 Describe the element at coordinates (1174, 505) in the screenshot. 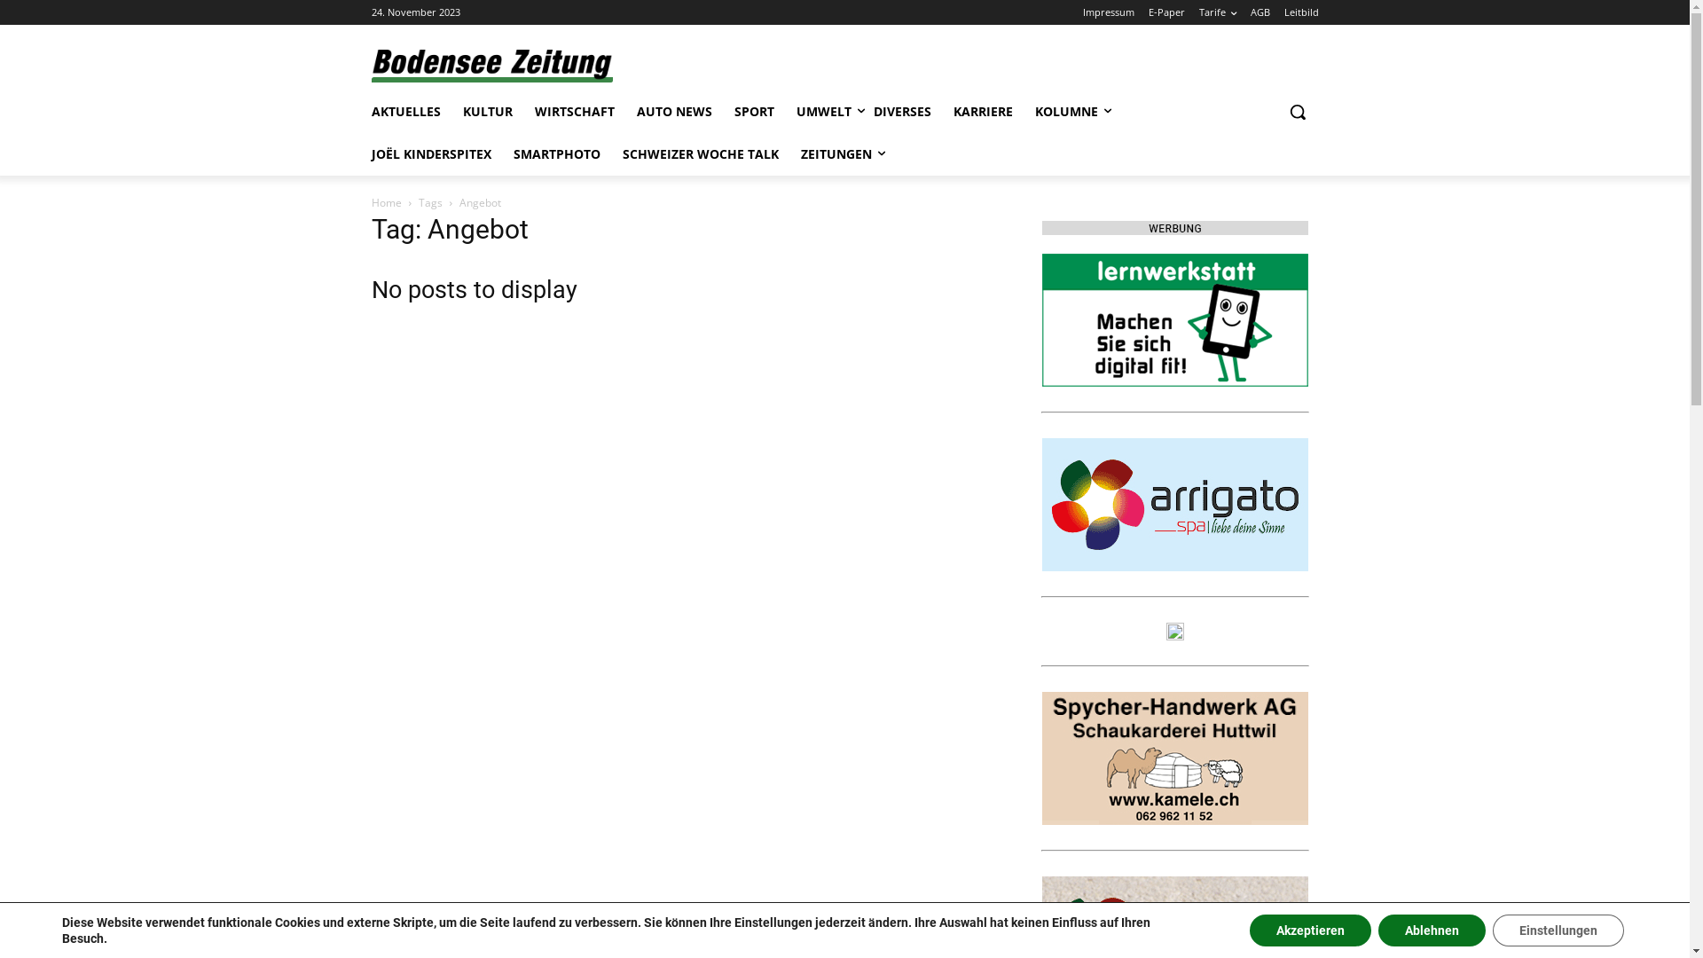

I see `Arrigato GmbH` at that location.